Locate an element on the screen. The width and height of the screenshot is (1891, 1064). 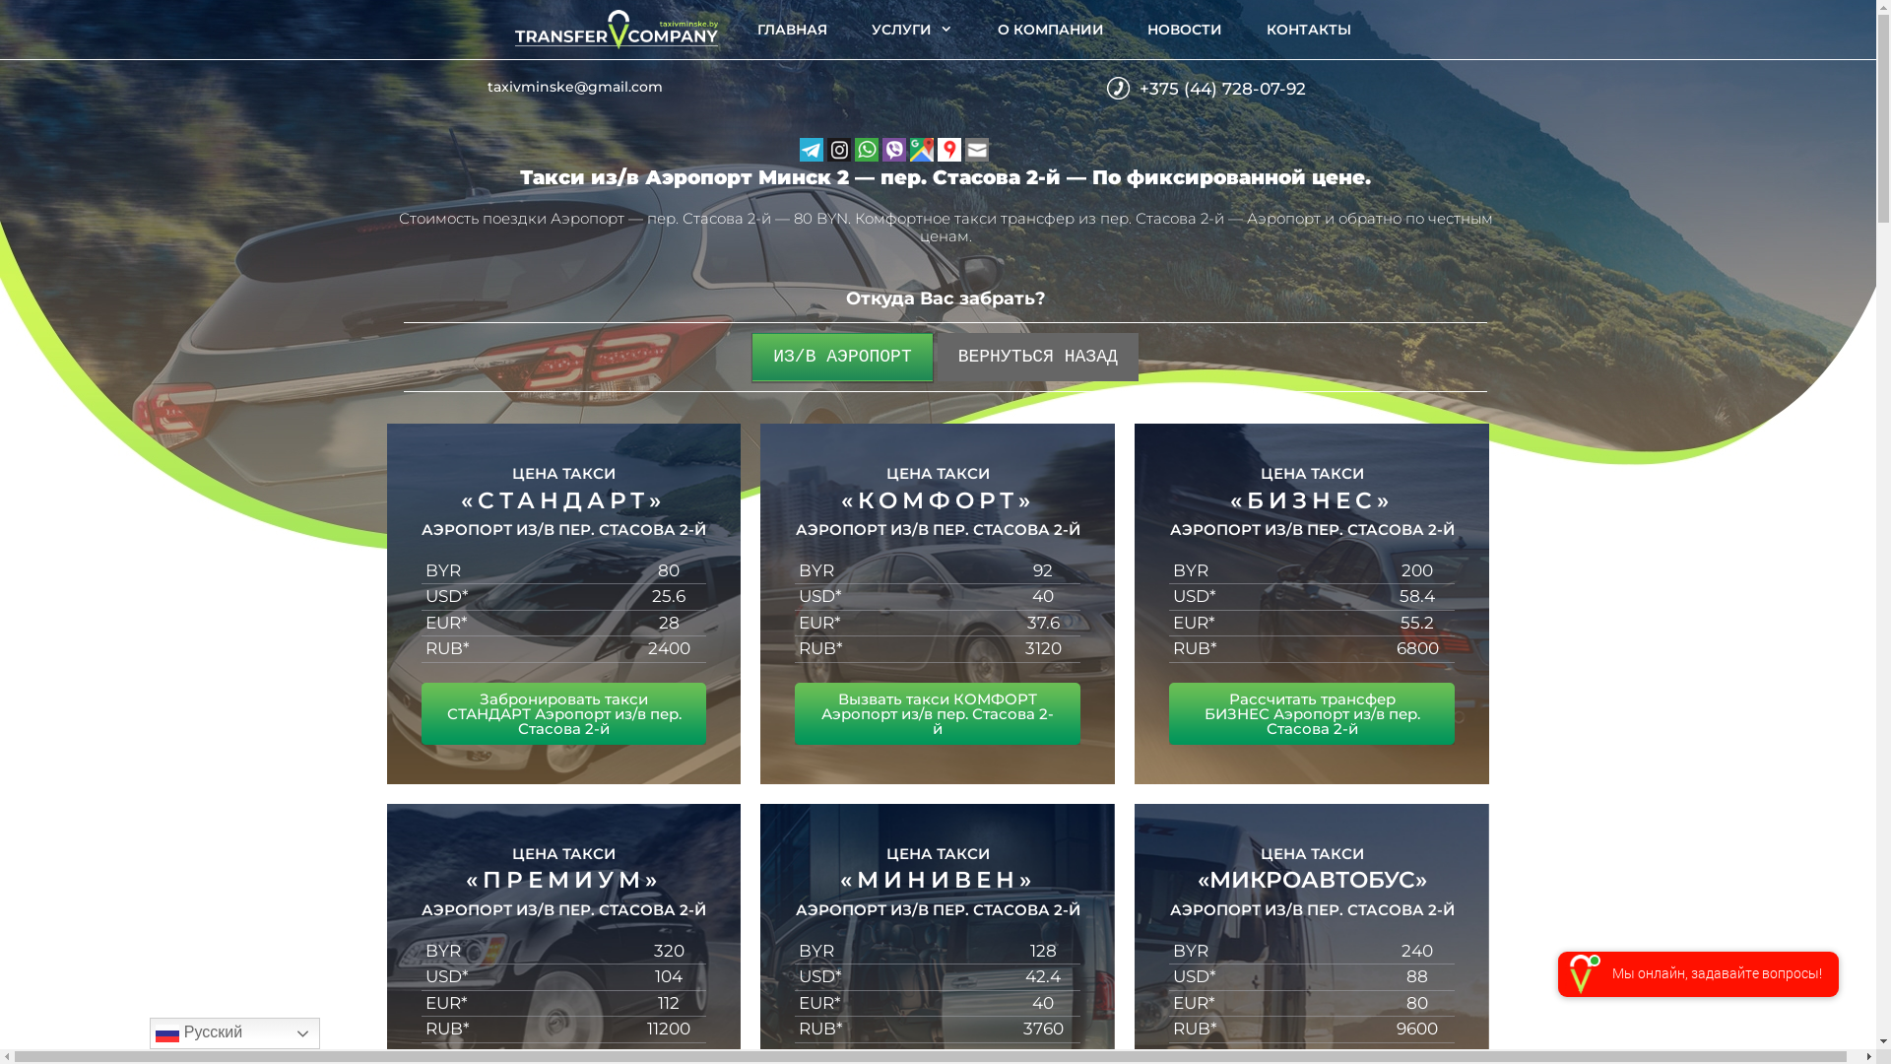
taxivminske@gmail.com is located at coordinates (575, 87).